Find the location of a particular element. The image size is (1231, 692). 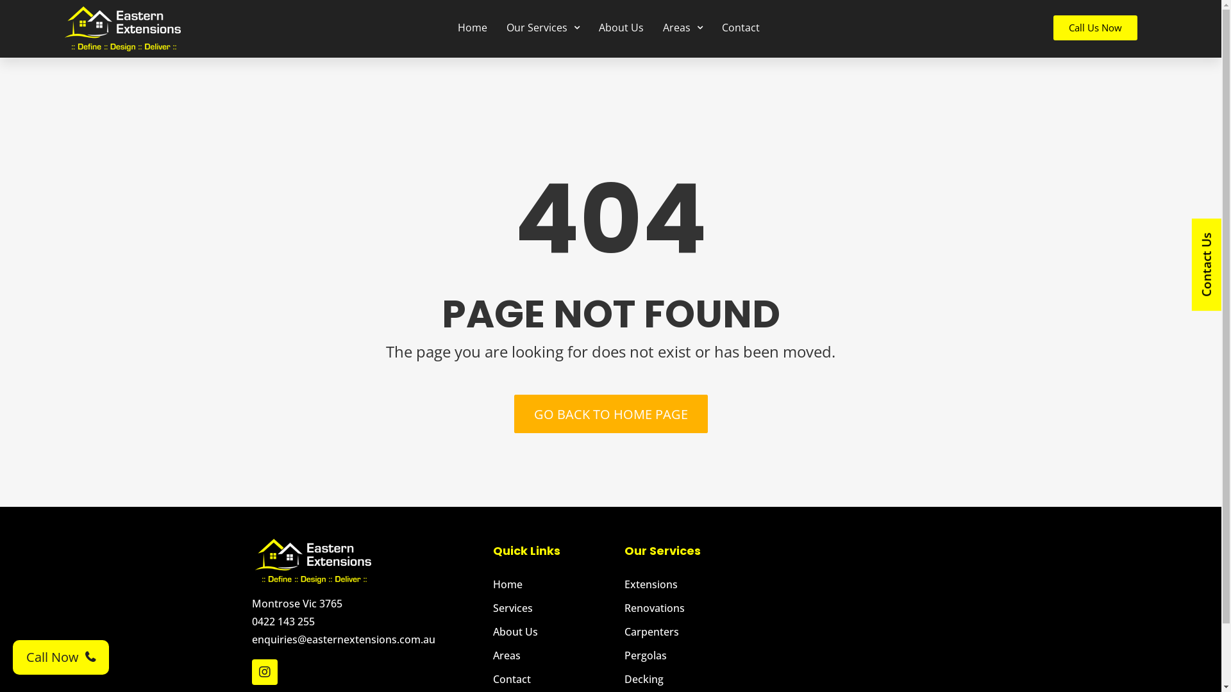

Call Us Now is located at coordinates (1095, 28).